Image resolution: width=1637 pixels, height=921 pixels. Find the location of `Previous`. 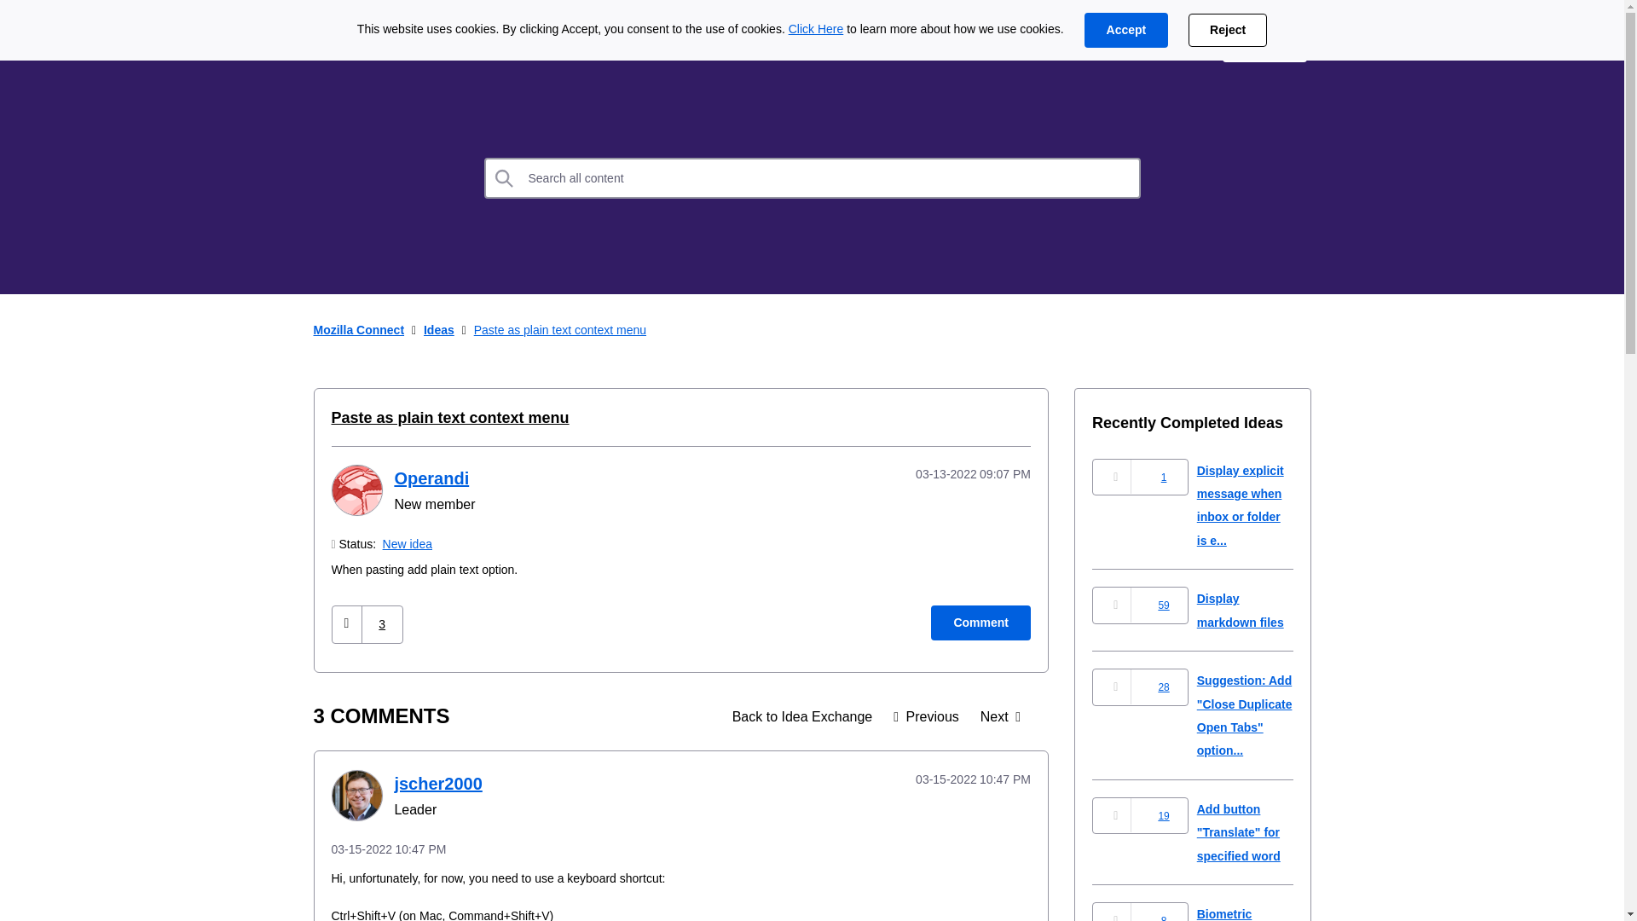

Previous is located at coordinates (926, 716).